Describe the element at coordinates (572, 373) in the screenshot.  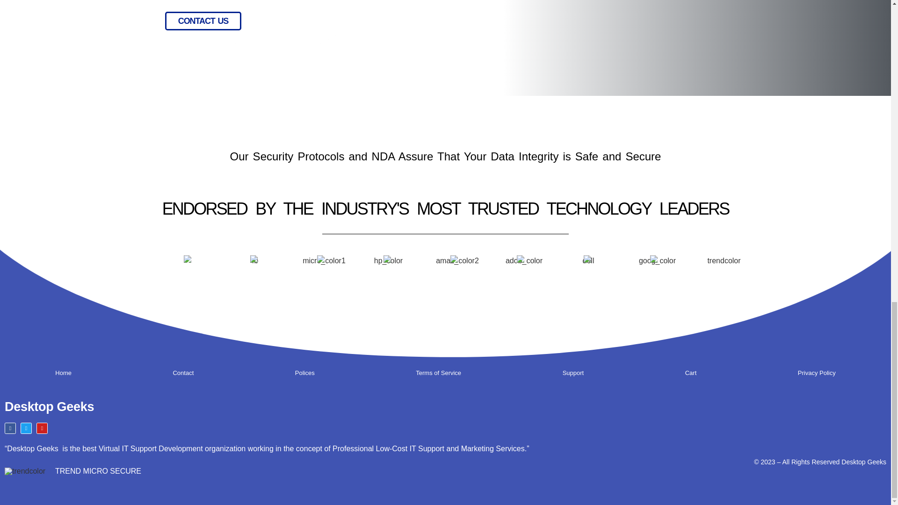
I see `Support` at that location.